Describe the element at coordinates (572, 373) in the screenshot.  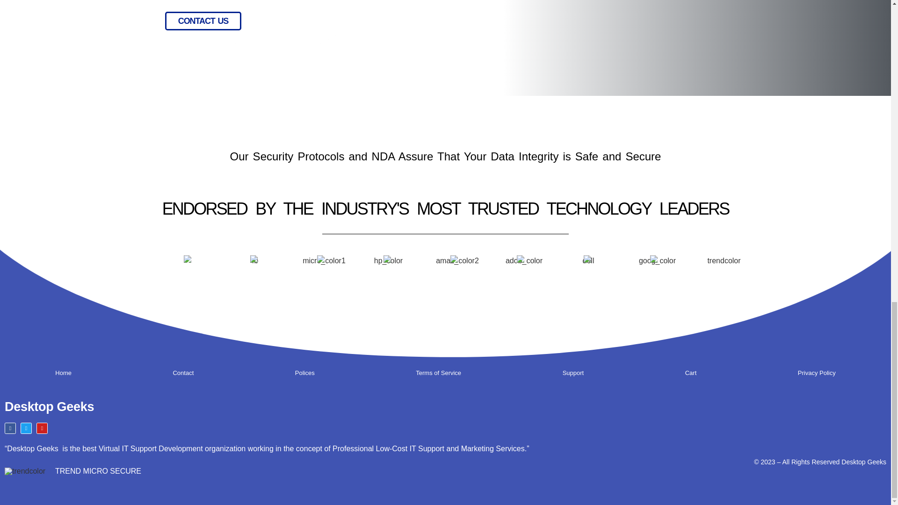
I see `Support` at that location.